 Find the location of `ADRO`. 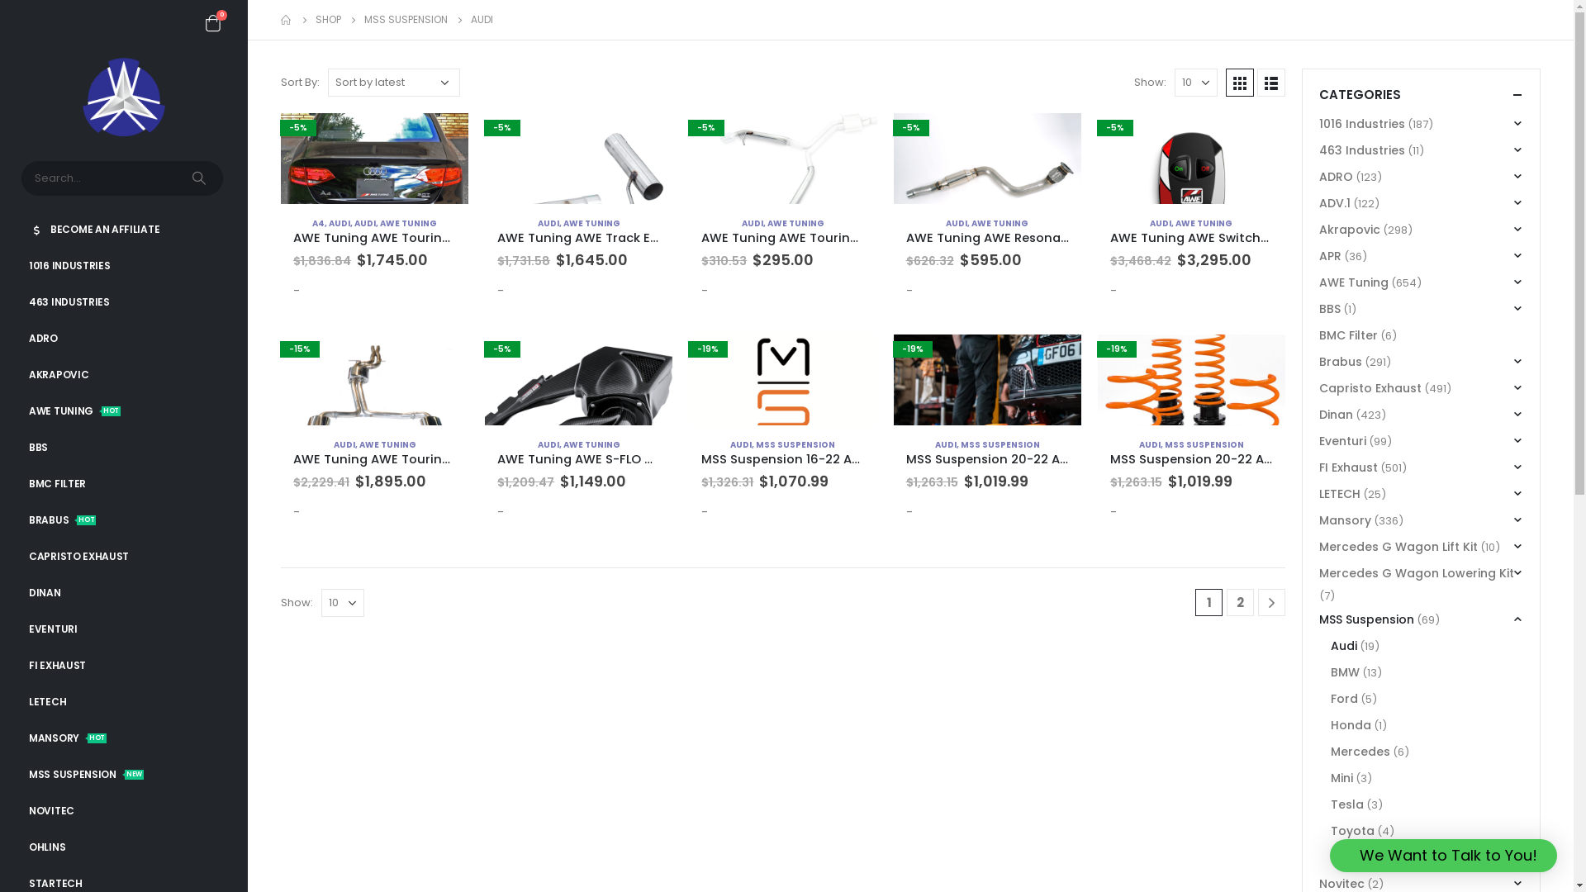

ADRO is located at coordinates (124, 339).